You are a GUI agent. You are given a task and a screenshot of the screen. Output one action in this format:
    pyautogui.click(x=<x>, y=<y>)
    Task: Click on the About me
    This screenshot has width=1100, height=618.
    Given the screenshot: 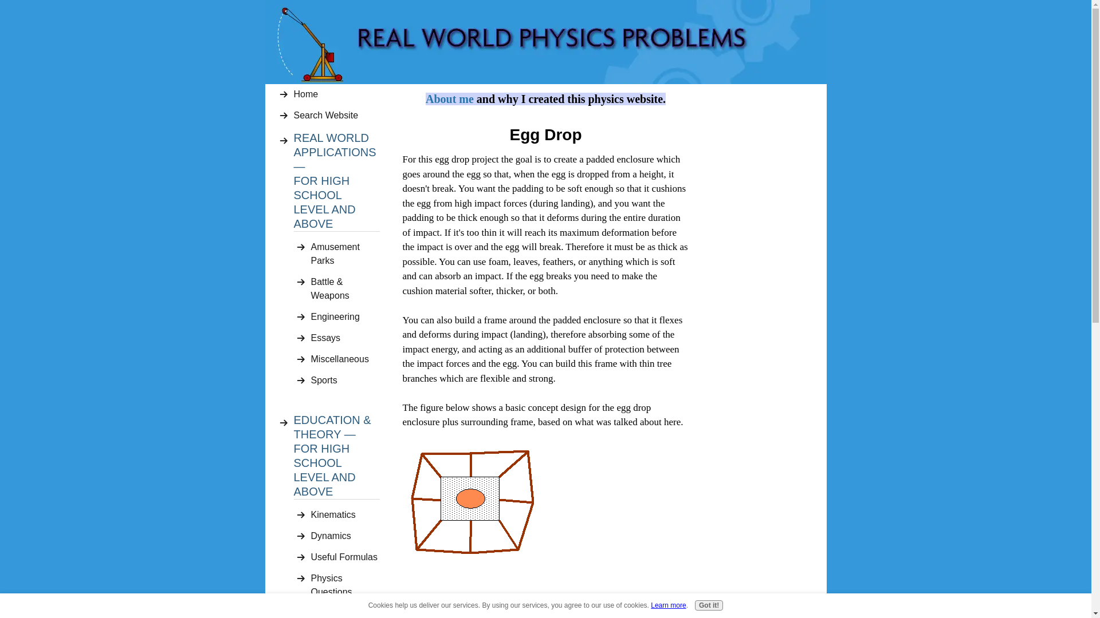 What is the action you would take?
    pyautogui.click(x=450, y=100)
    